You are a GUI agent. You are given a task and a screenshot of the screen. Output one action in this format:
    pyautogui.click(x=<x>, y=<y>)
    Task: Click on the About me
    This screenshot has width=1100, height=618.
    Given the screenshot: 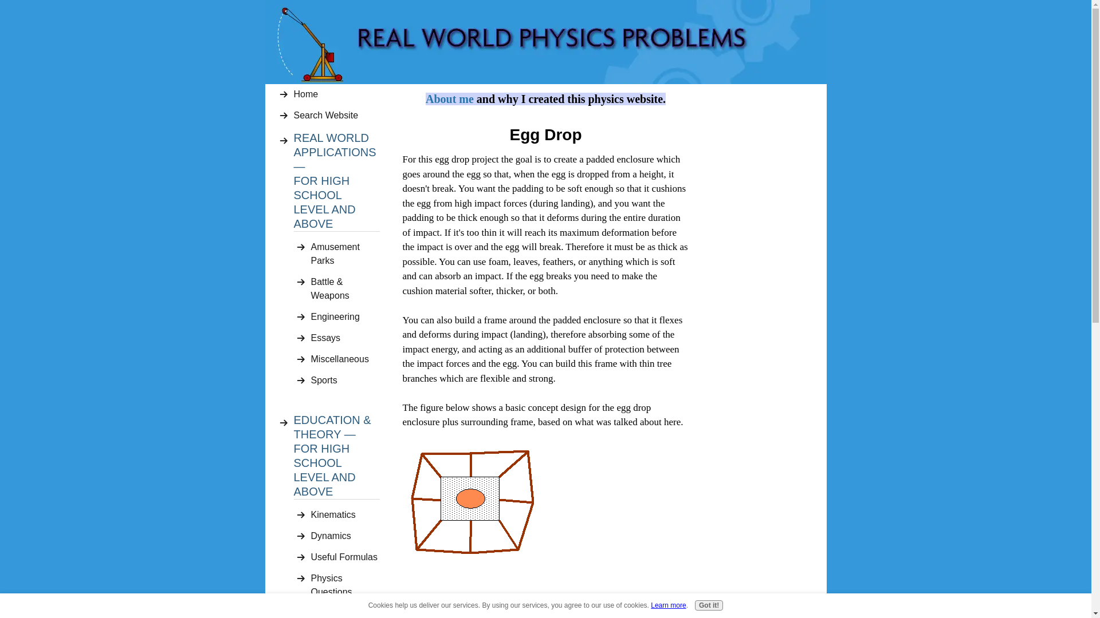 What is the action you would take?
    pyautogui.click(x=450, y=100)
    